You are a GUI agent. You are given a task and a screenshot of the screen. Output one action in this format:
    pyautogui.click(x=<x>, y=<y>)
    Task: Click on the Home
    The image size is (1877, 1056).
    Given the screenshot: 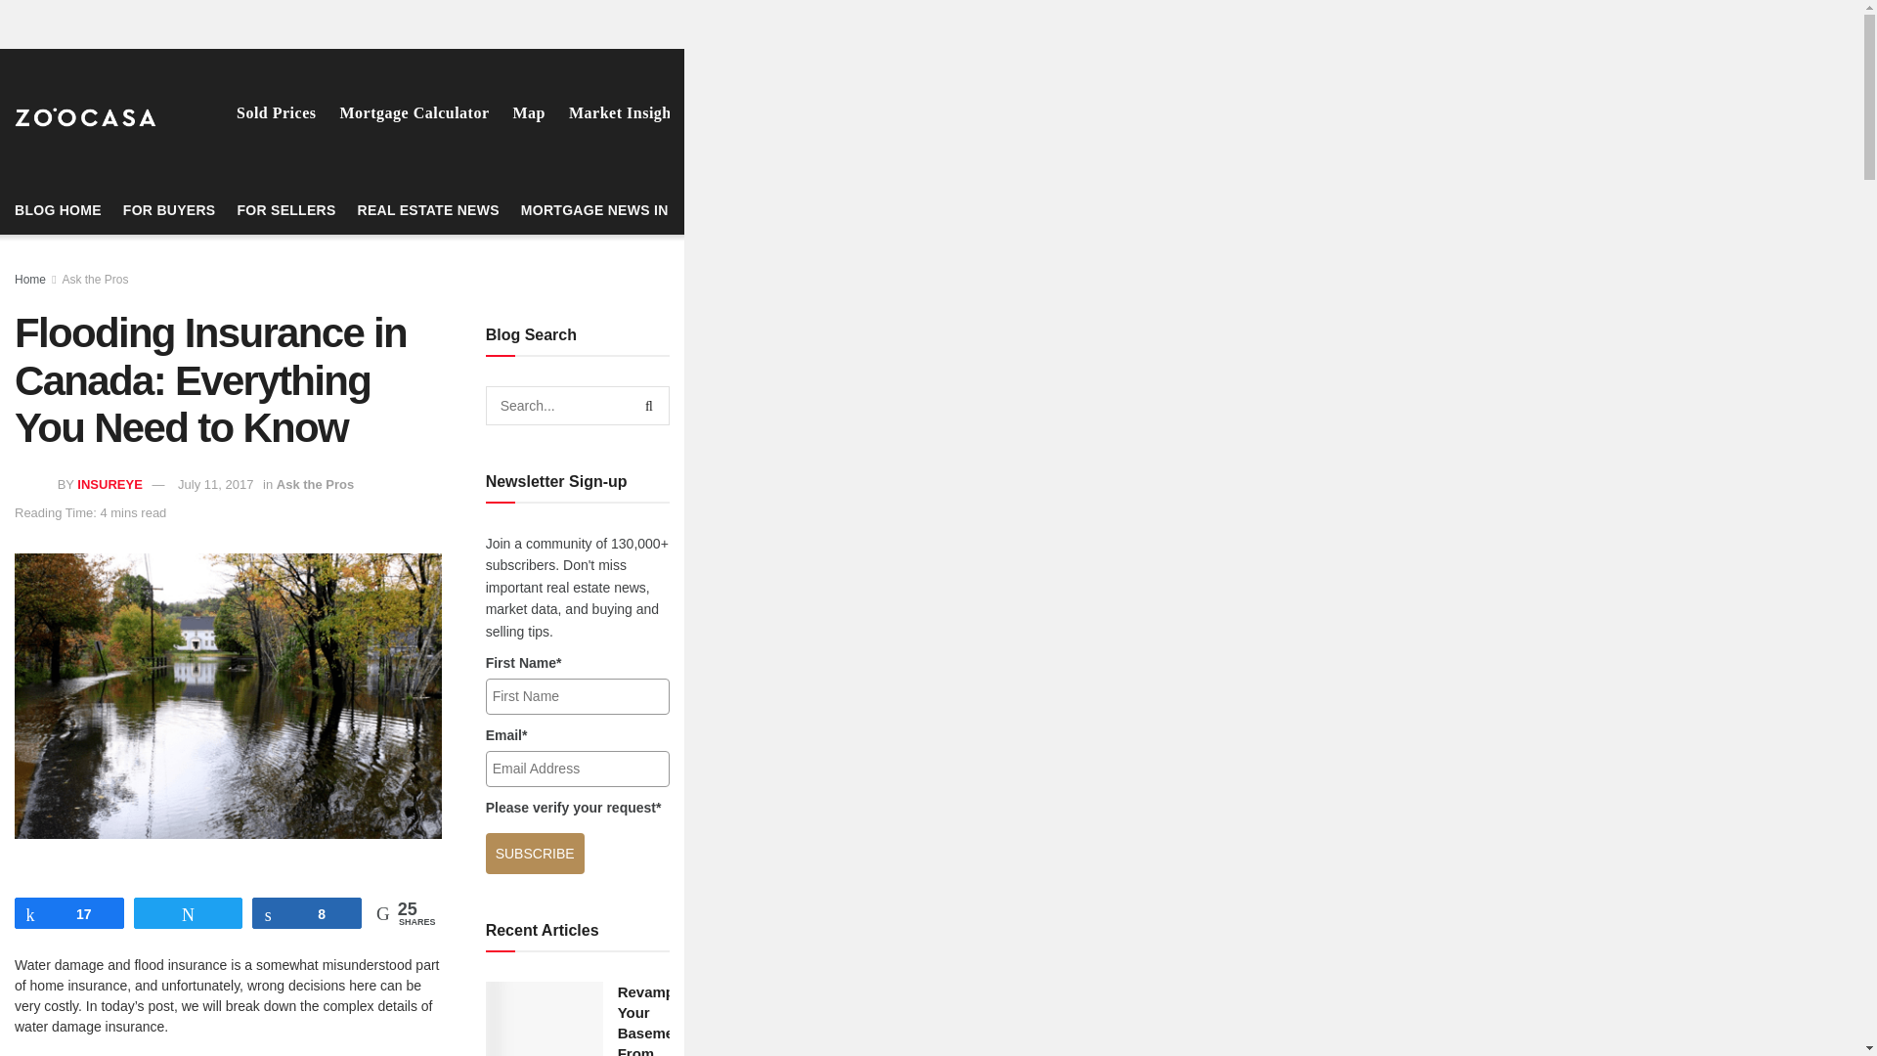 What is the action you would take?
    pyautogui.click(x=29, y=279)
    